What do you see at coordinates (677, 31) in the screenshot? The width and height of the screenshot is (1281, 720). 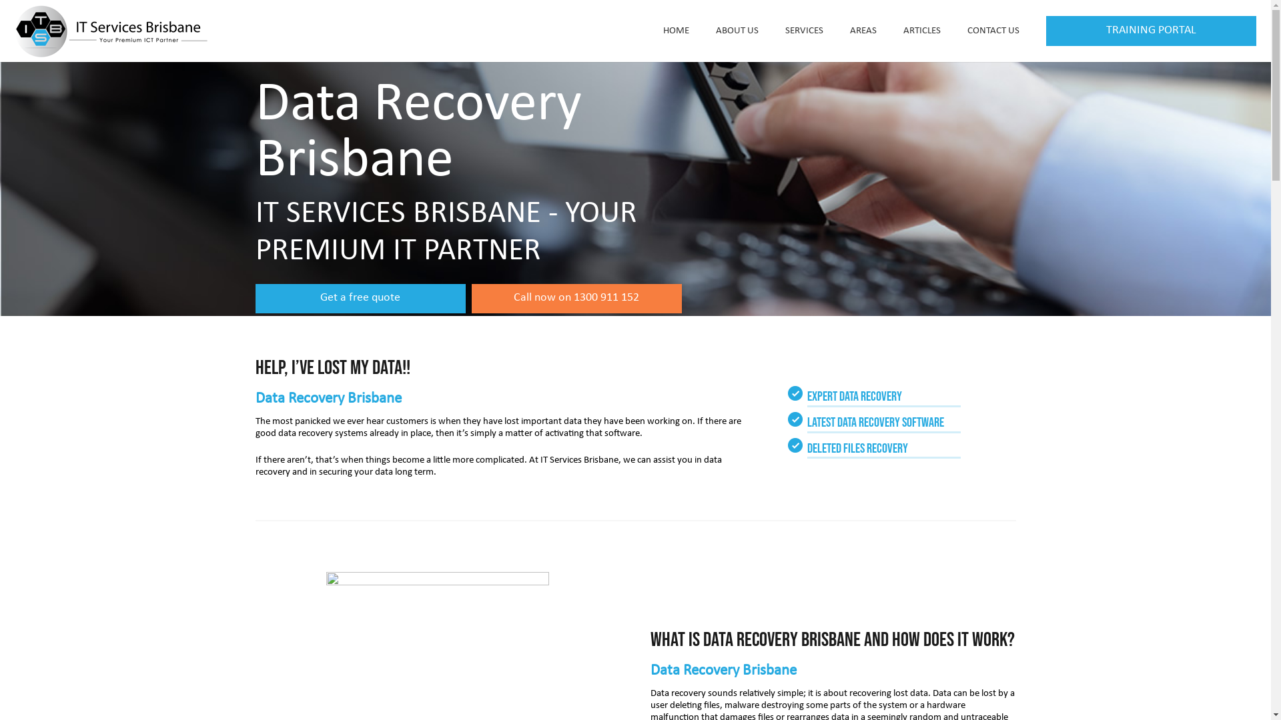 I see `HOME` at bounding box center [677, 31].